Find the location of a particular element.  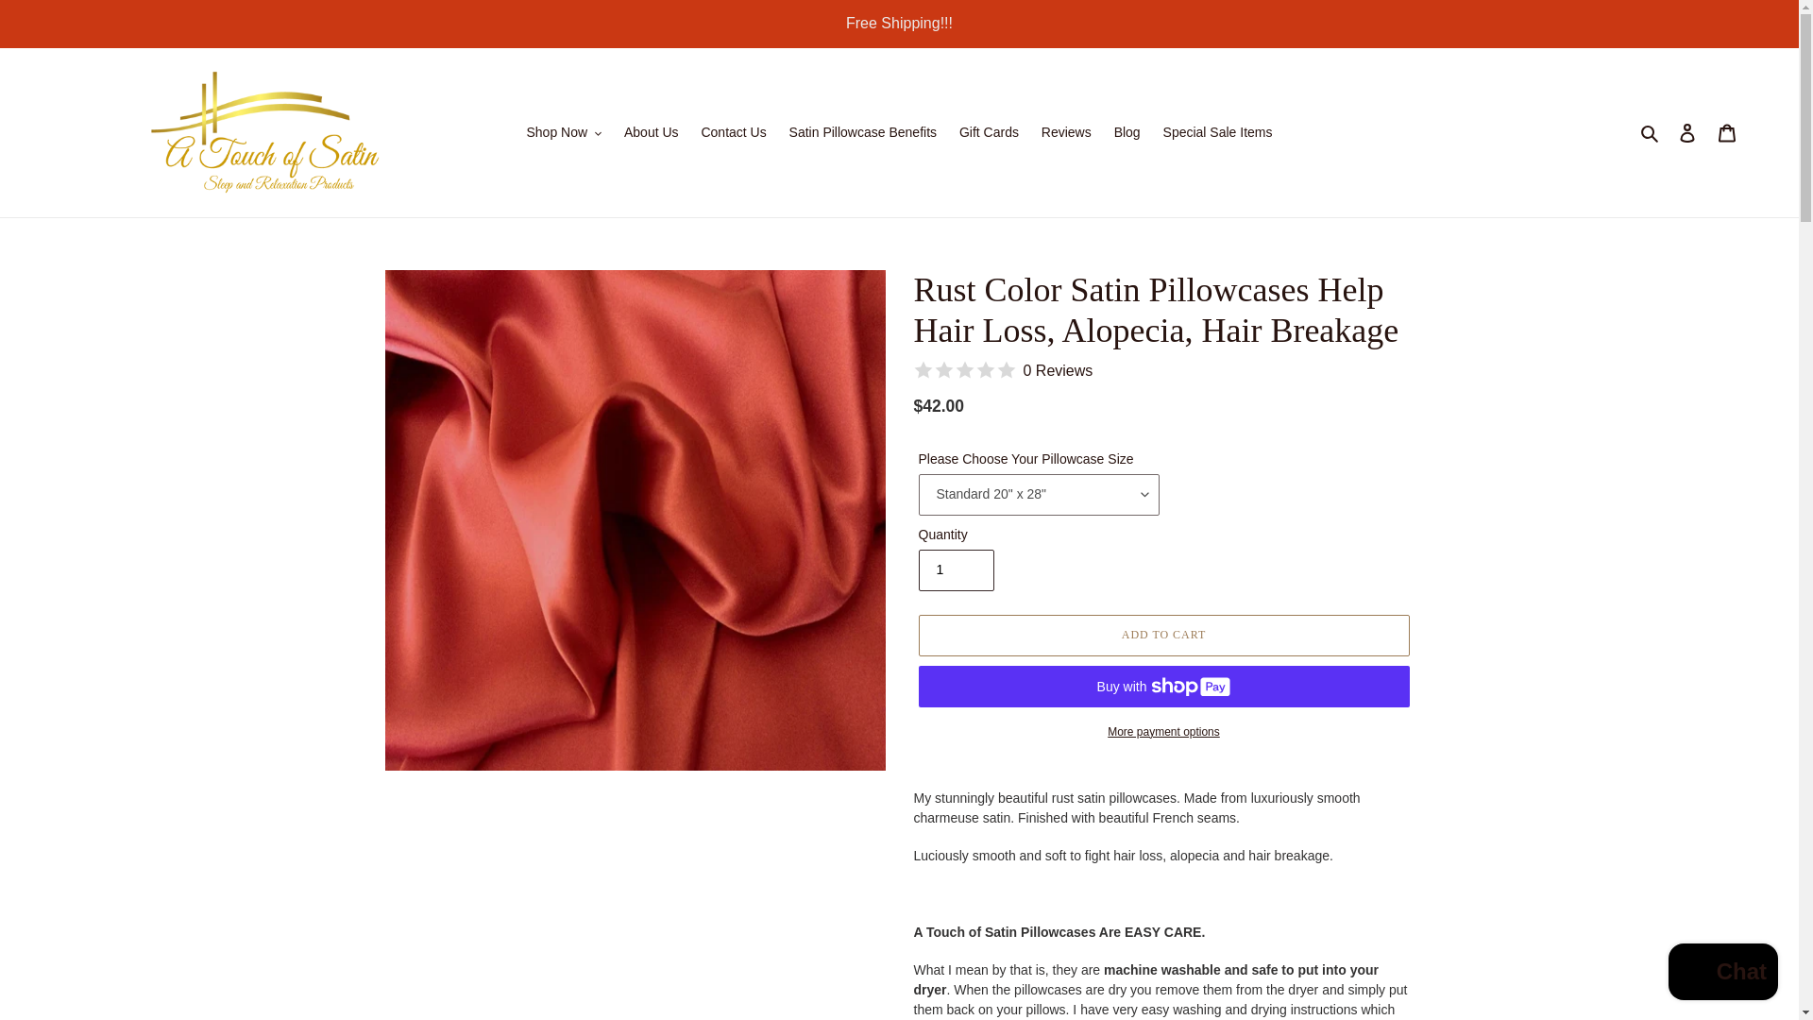

Log in is located at coordinates (1687, 132).